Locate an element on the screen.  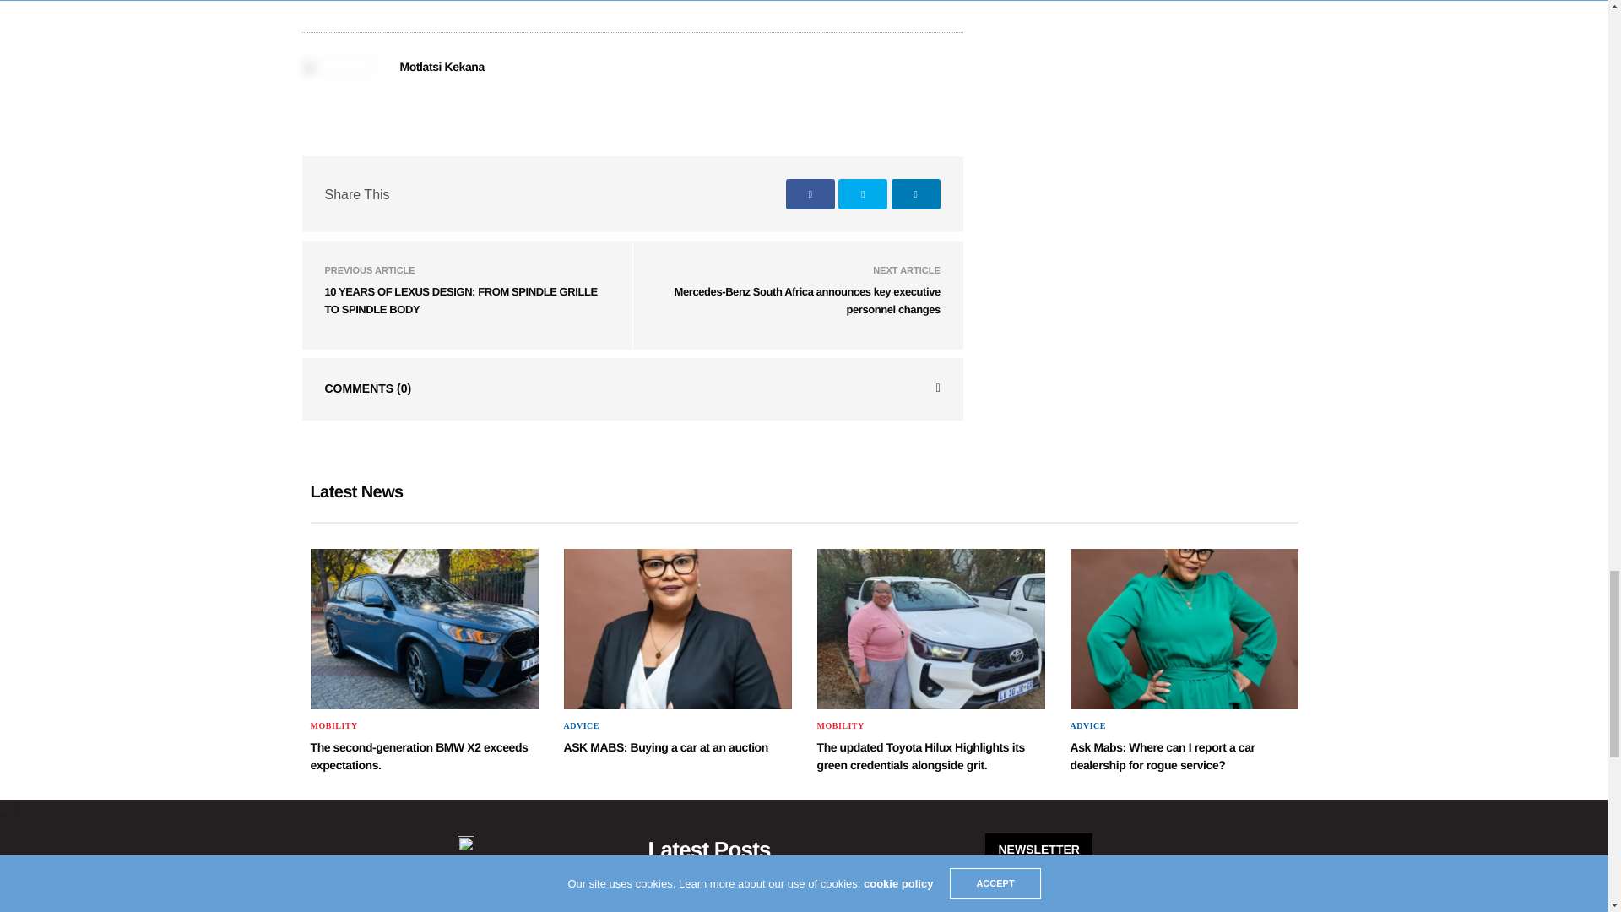
The second-generation BMW X2 exceeds expectations. is located at coordinates (419, 755).